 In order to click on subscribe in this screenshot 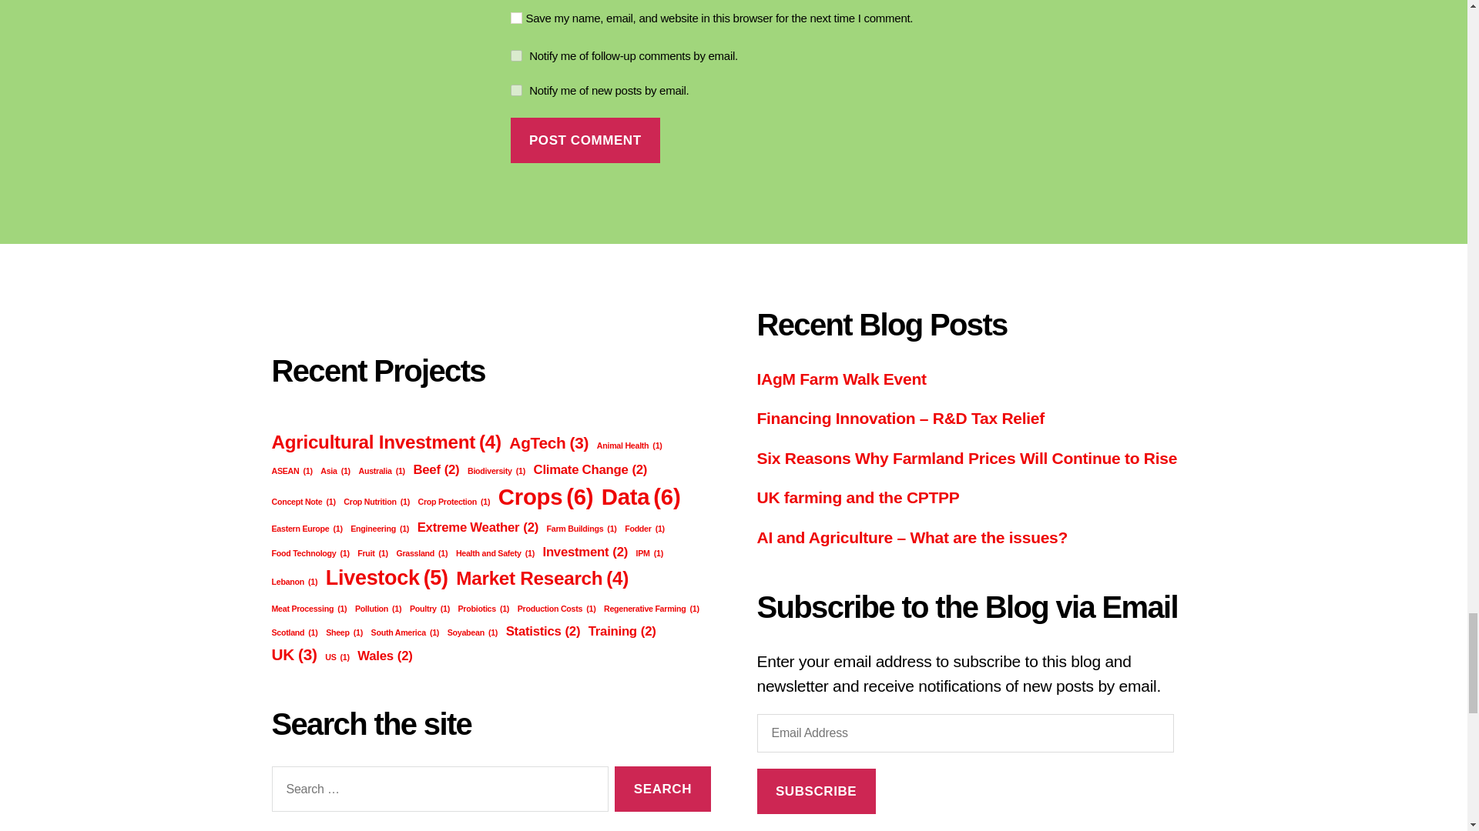, I will do `click(516, 55)`.